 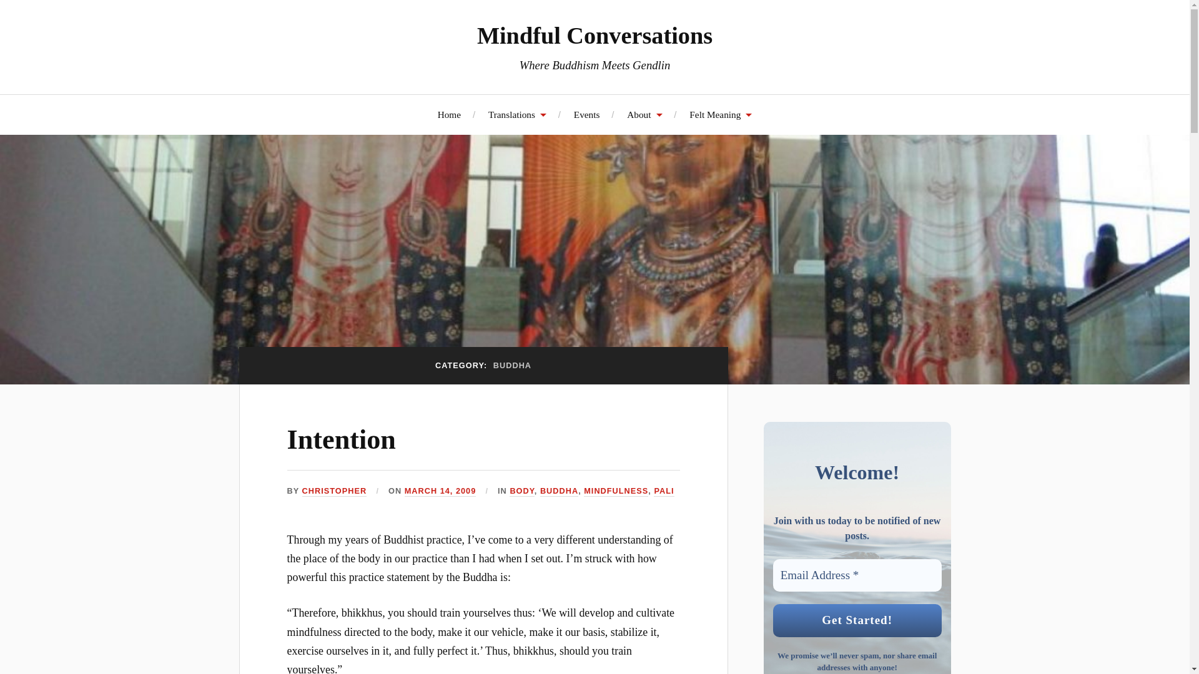 What do you see at coordinates (595, 35) in the screenshot?
I see `Mindful Conversations` at bounding box center [595, 35].